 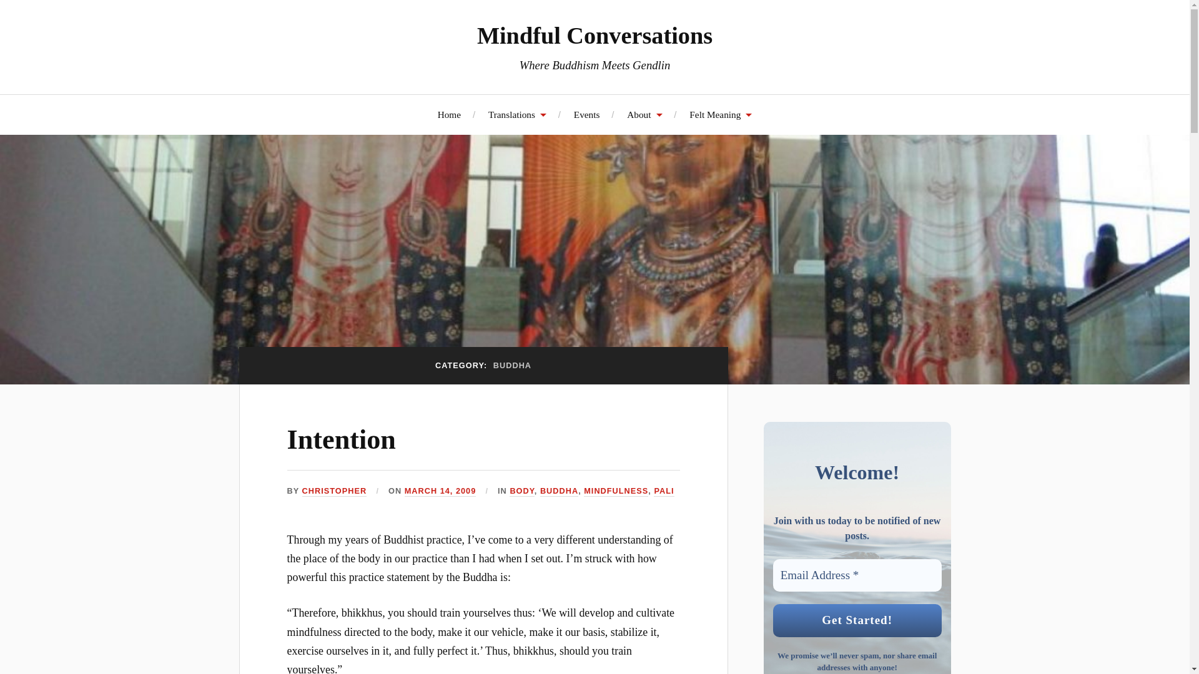 What do you see at coordinates (595, 35) in the screenshot?
I see `Mindful Conversations` at bounding box center [595, 35].